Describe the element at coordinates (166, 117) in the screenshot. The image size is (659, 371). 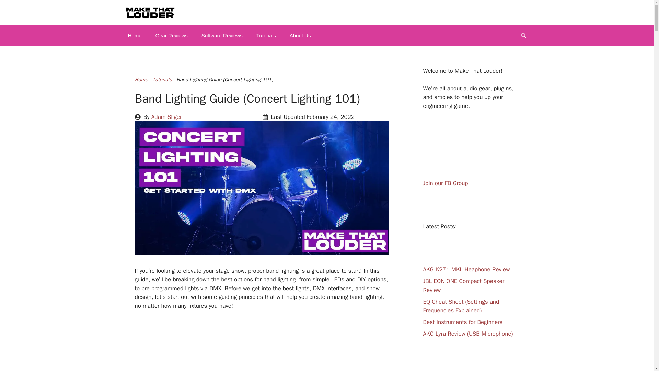
I see `Adam Sliger` at that location.